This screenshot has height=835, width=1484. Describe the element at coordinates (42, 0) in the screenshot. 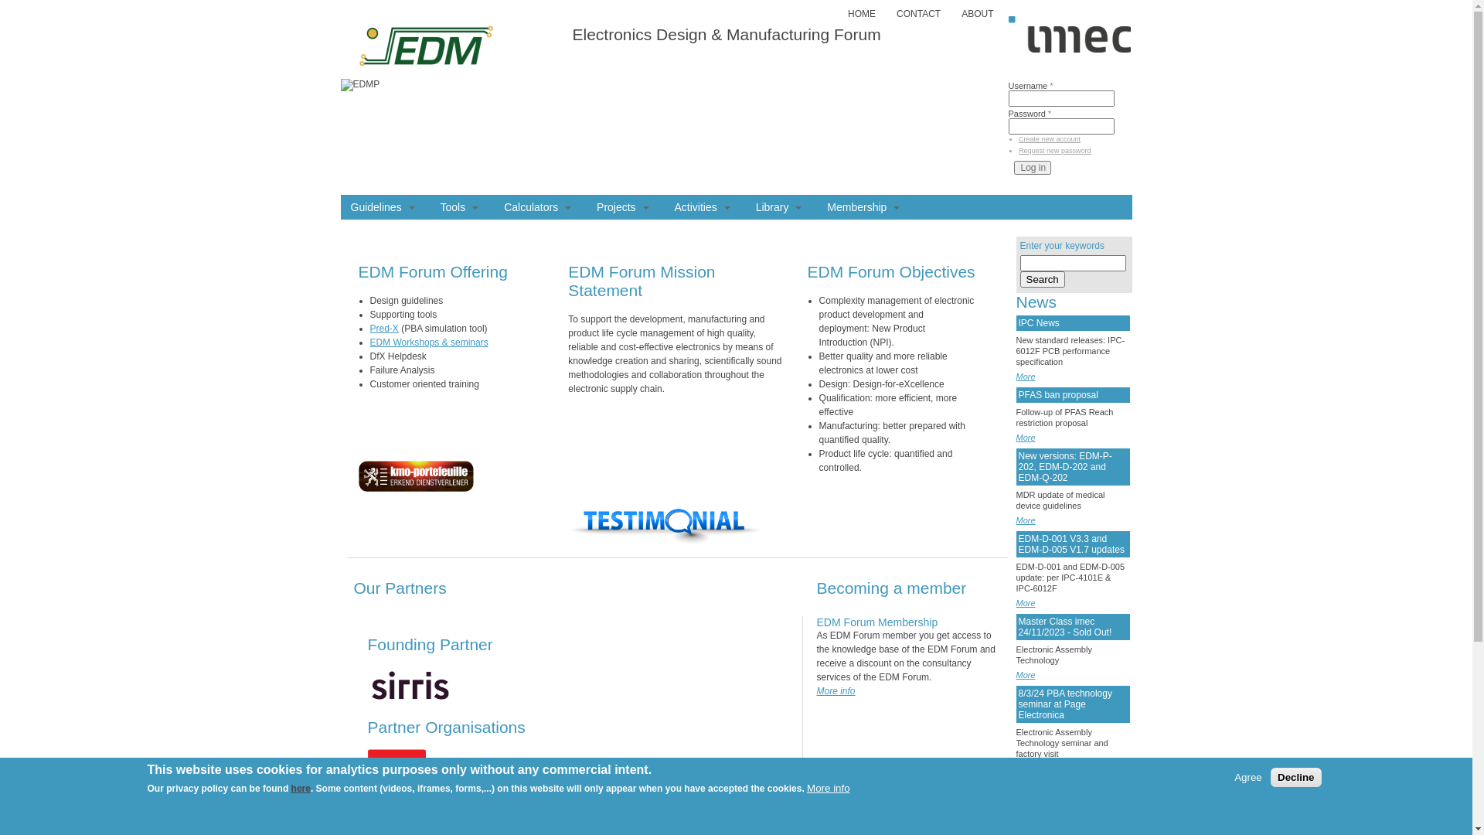

I see `Skip to main content` at that location.